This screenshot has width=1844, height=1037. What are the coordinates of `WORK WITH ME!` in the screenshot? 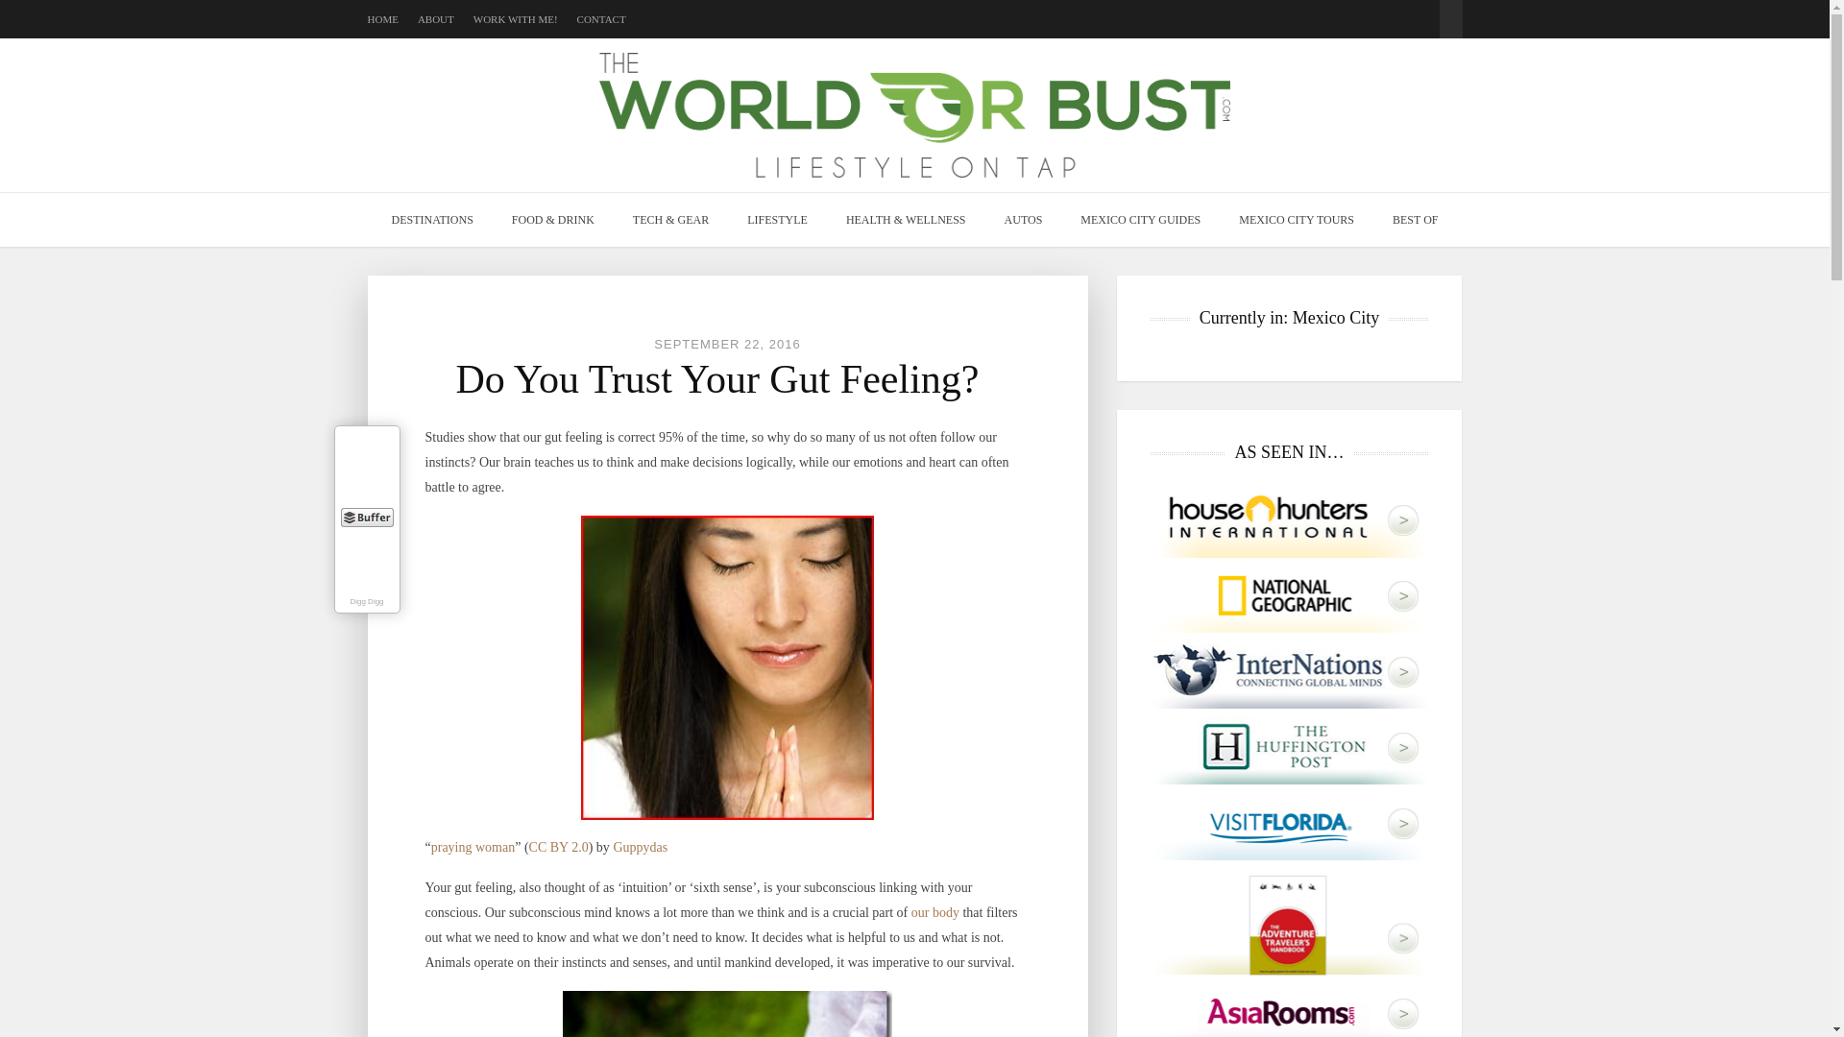 It's located at (516, 19).